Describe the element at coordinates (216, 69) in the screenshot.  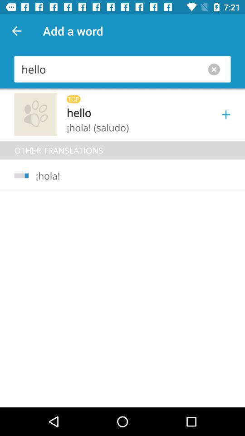
I see `clear` at that location.